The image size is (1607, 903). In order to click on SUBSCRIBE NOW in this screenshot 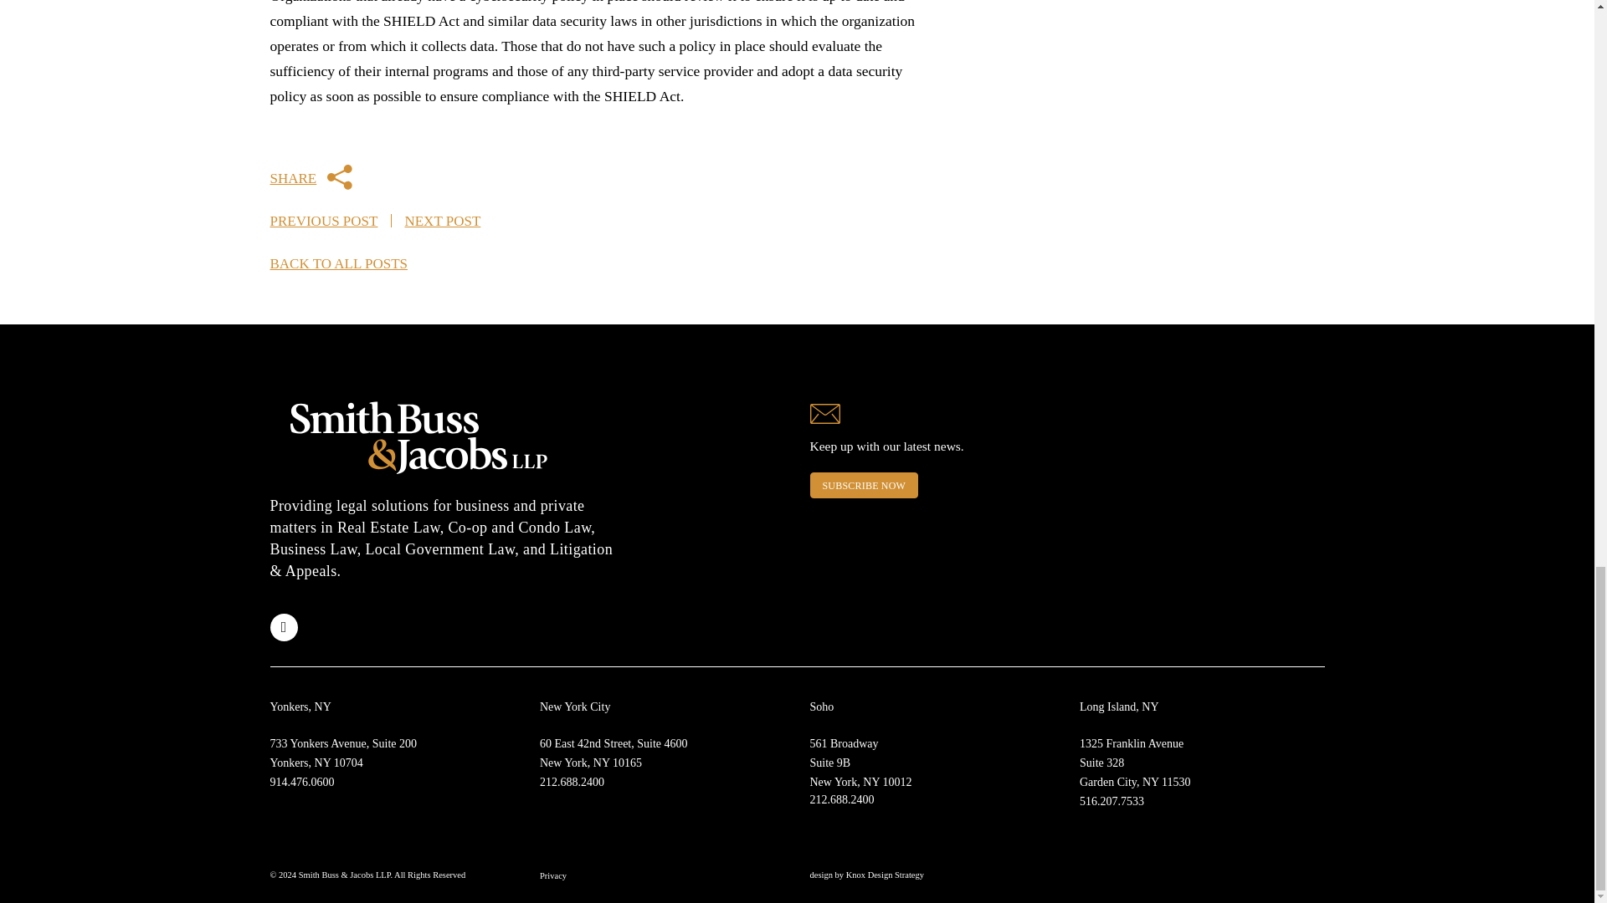, I will do `click(343, 753)`.